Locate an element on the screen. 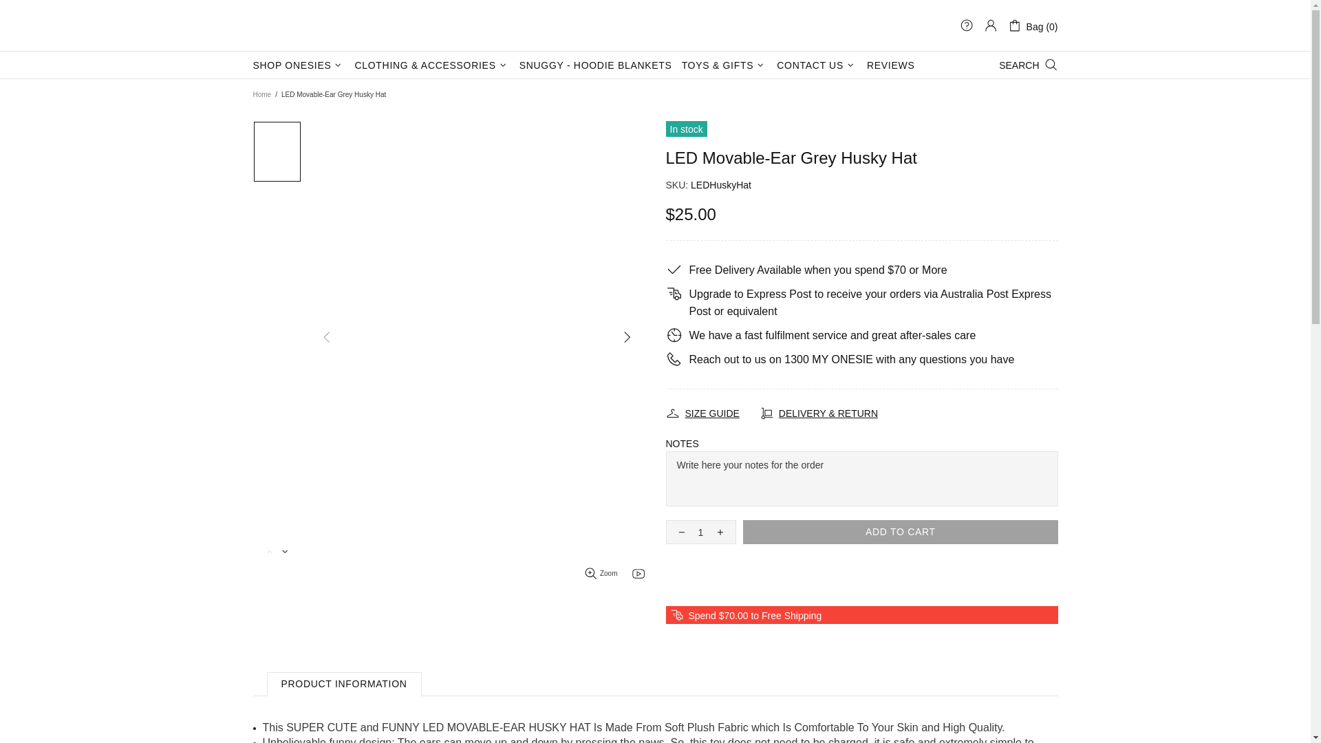  CONTACT US is located at coordinates (817, 65).